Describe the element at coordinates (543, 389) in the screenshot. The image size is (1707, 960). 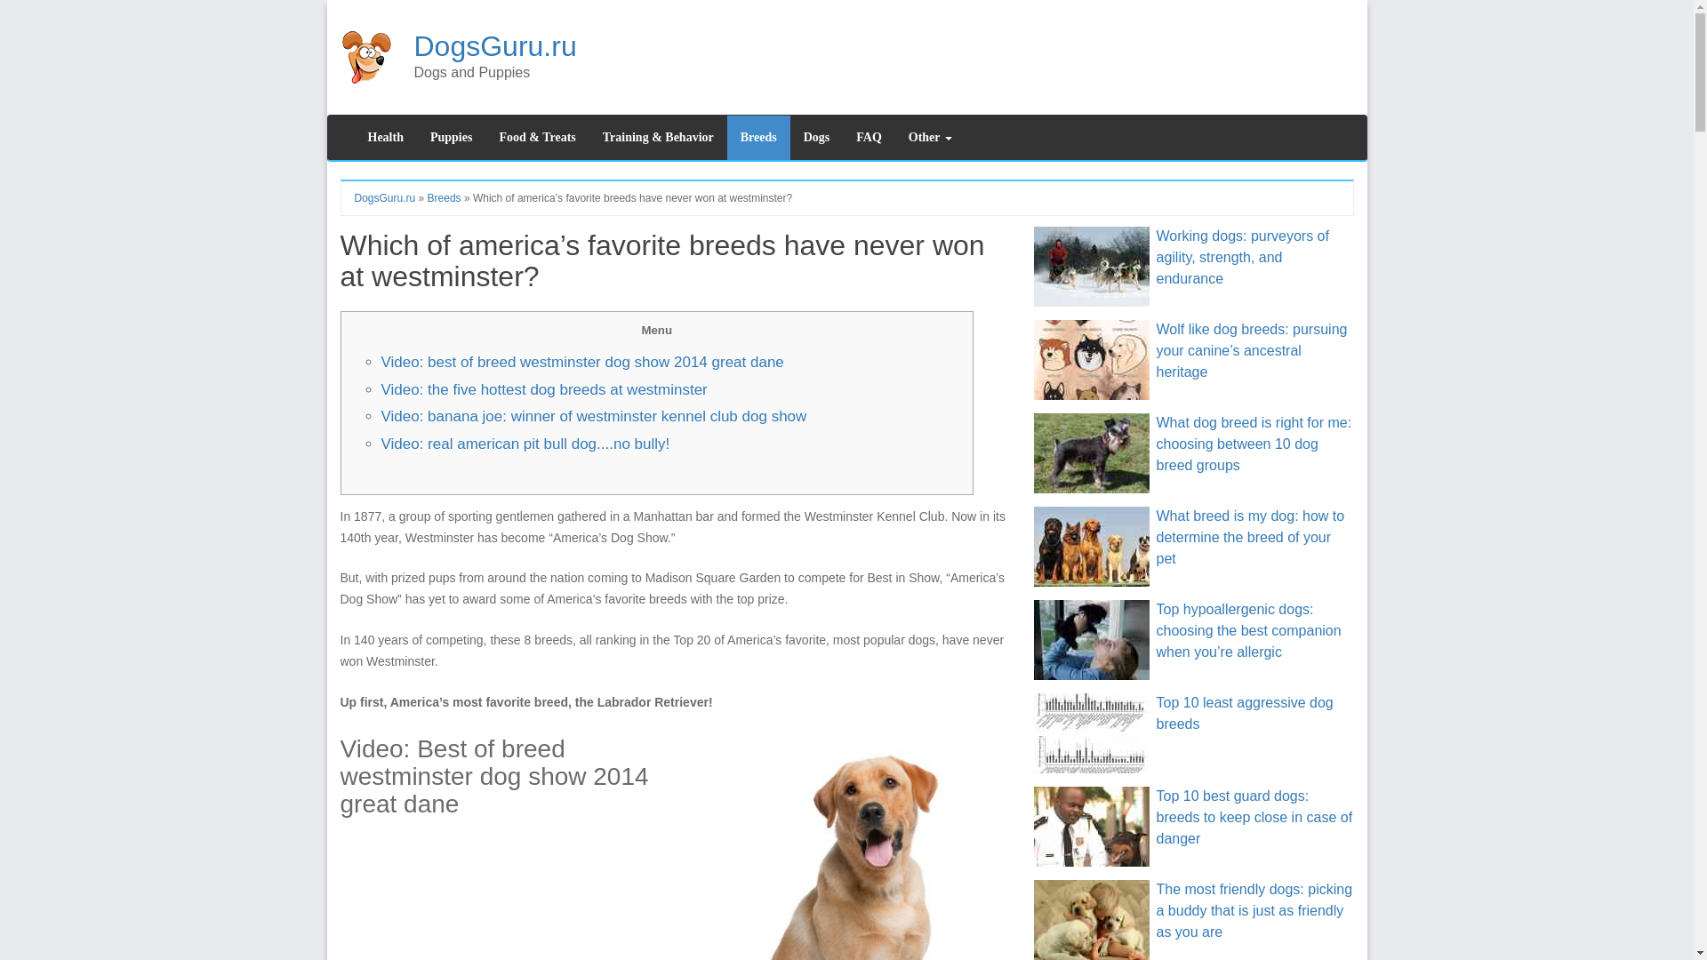
I see `Video: the five hottest dog breeds at westminster` at that location.